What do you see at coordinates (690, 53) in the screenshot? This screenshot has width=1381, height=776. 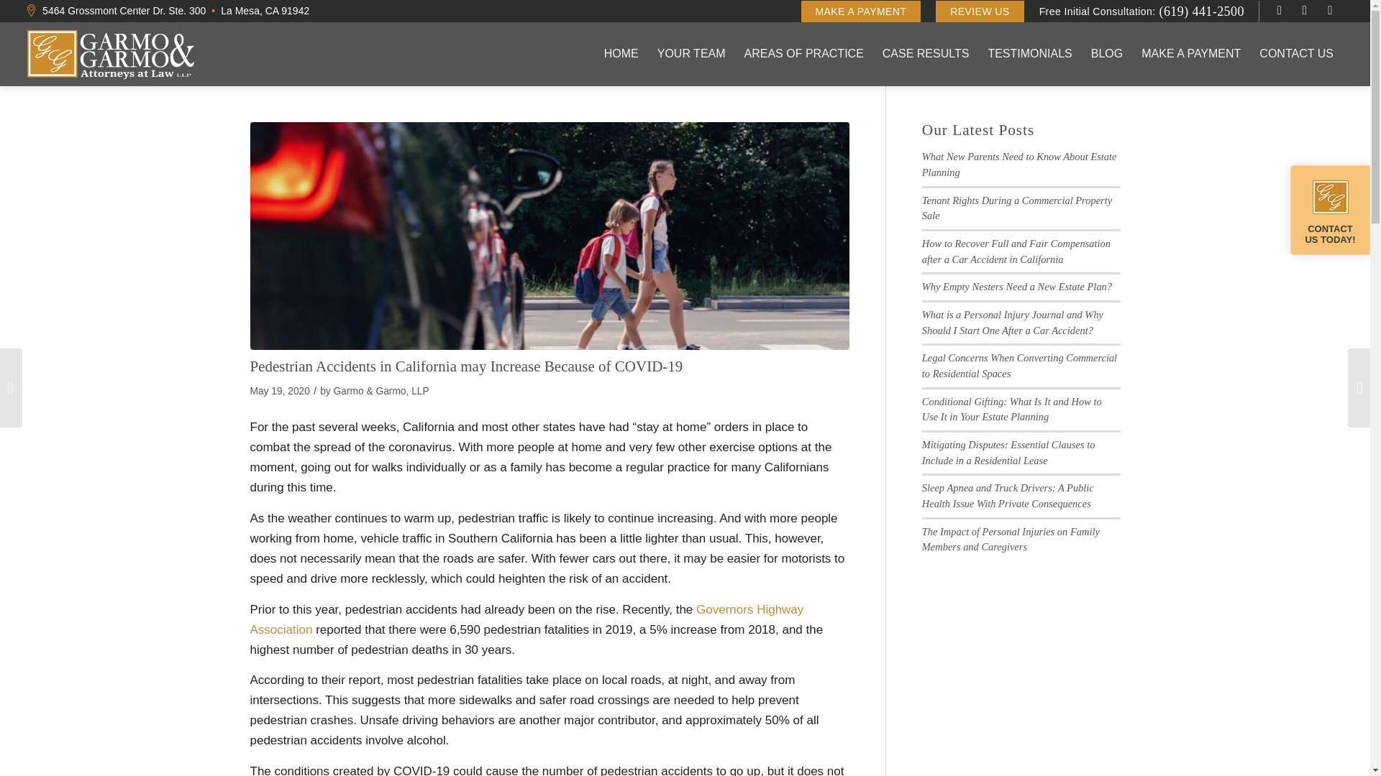 I see `YOUR TEAM` at bounding box center [690, 53].